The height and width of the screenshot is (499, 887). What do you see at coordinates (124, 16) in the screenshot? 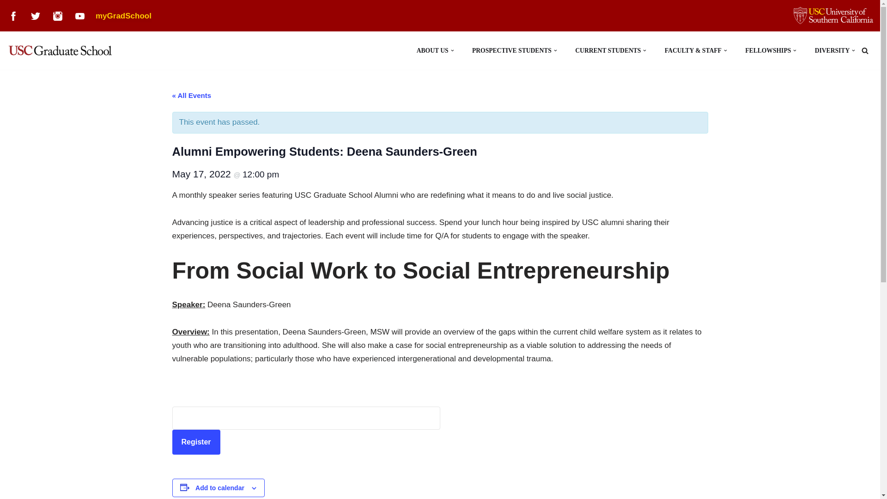
I see `myGradSchool` at bounding box center [124, 16].